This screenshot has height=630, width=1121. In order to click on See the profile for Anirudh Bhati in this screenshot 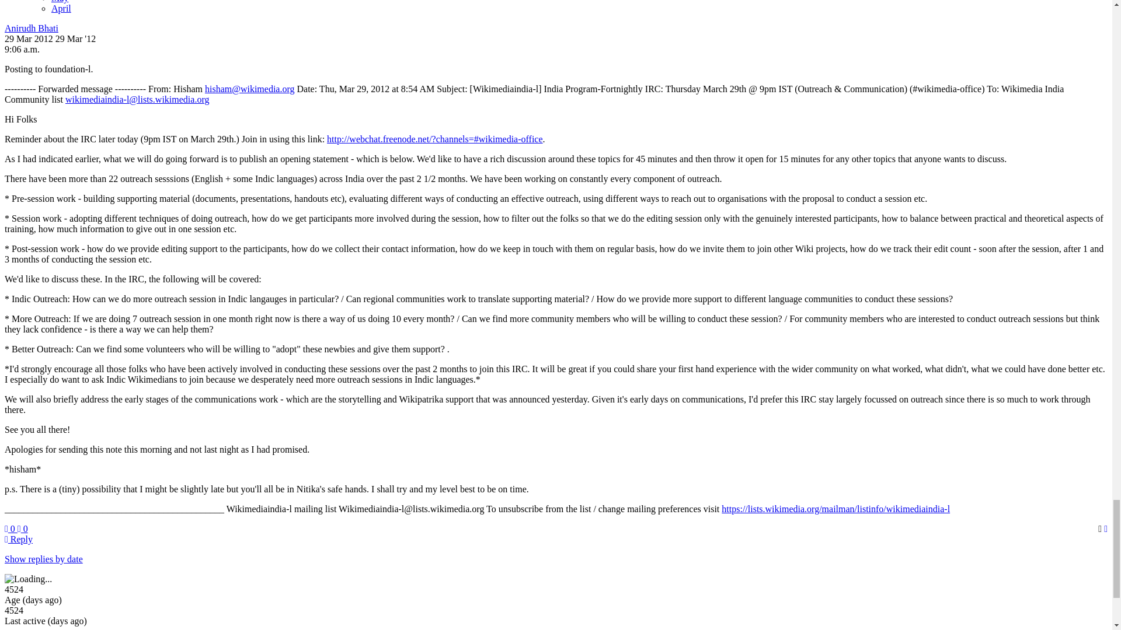, I will do `click(31, 28)`.